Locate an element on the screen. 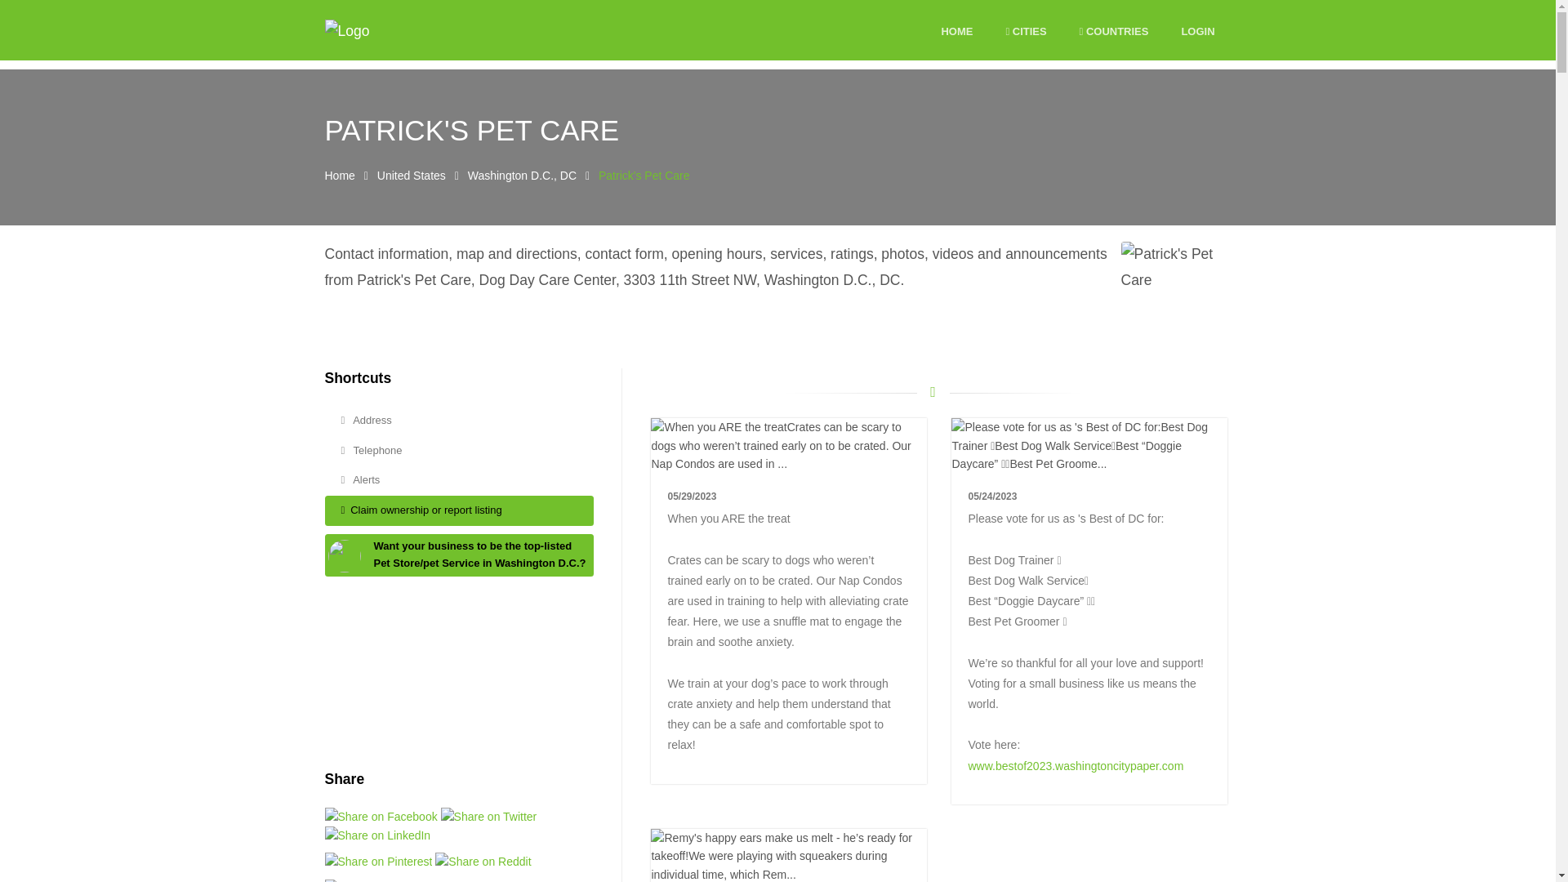 The width and height of the screenshot is (1568, 882). Claim ownership or report listing is located at coordinates (459, 510).